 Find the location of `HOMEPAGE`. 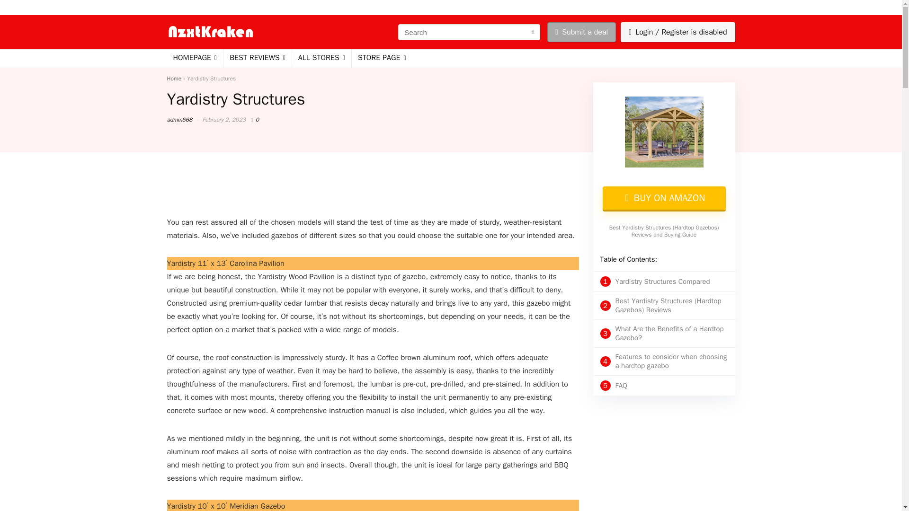

HOMEPAGE is located at coordinates (194, 58).